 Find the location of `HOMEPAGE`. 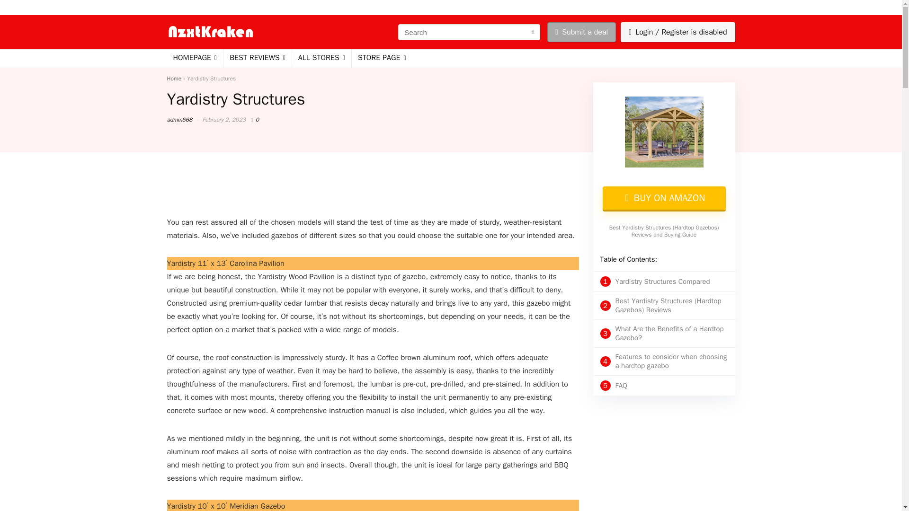

HOMEPAGE is located at coordinates (194, 58).